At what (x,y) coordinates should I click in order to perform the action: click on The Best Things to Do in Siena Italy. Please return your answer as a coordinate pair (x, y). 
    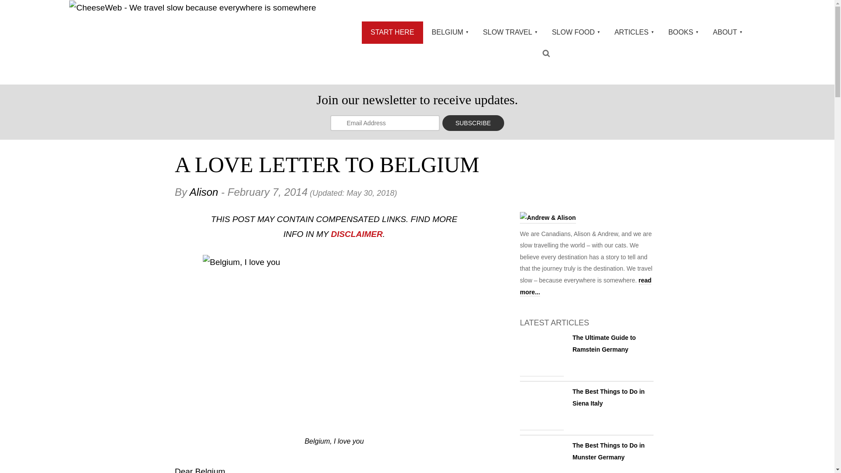
    Looking at the image, I should click on (609, 397).